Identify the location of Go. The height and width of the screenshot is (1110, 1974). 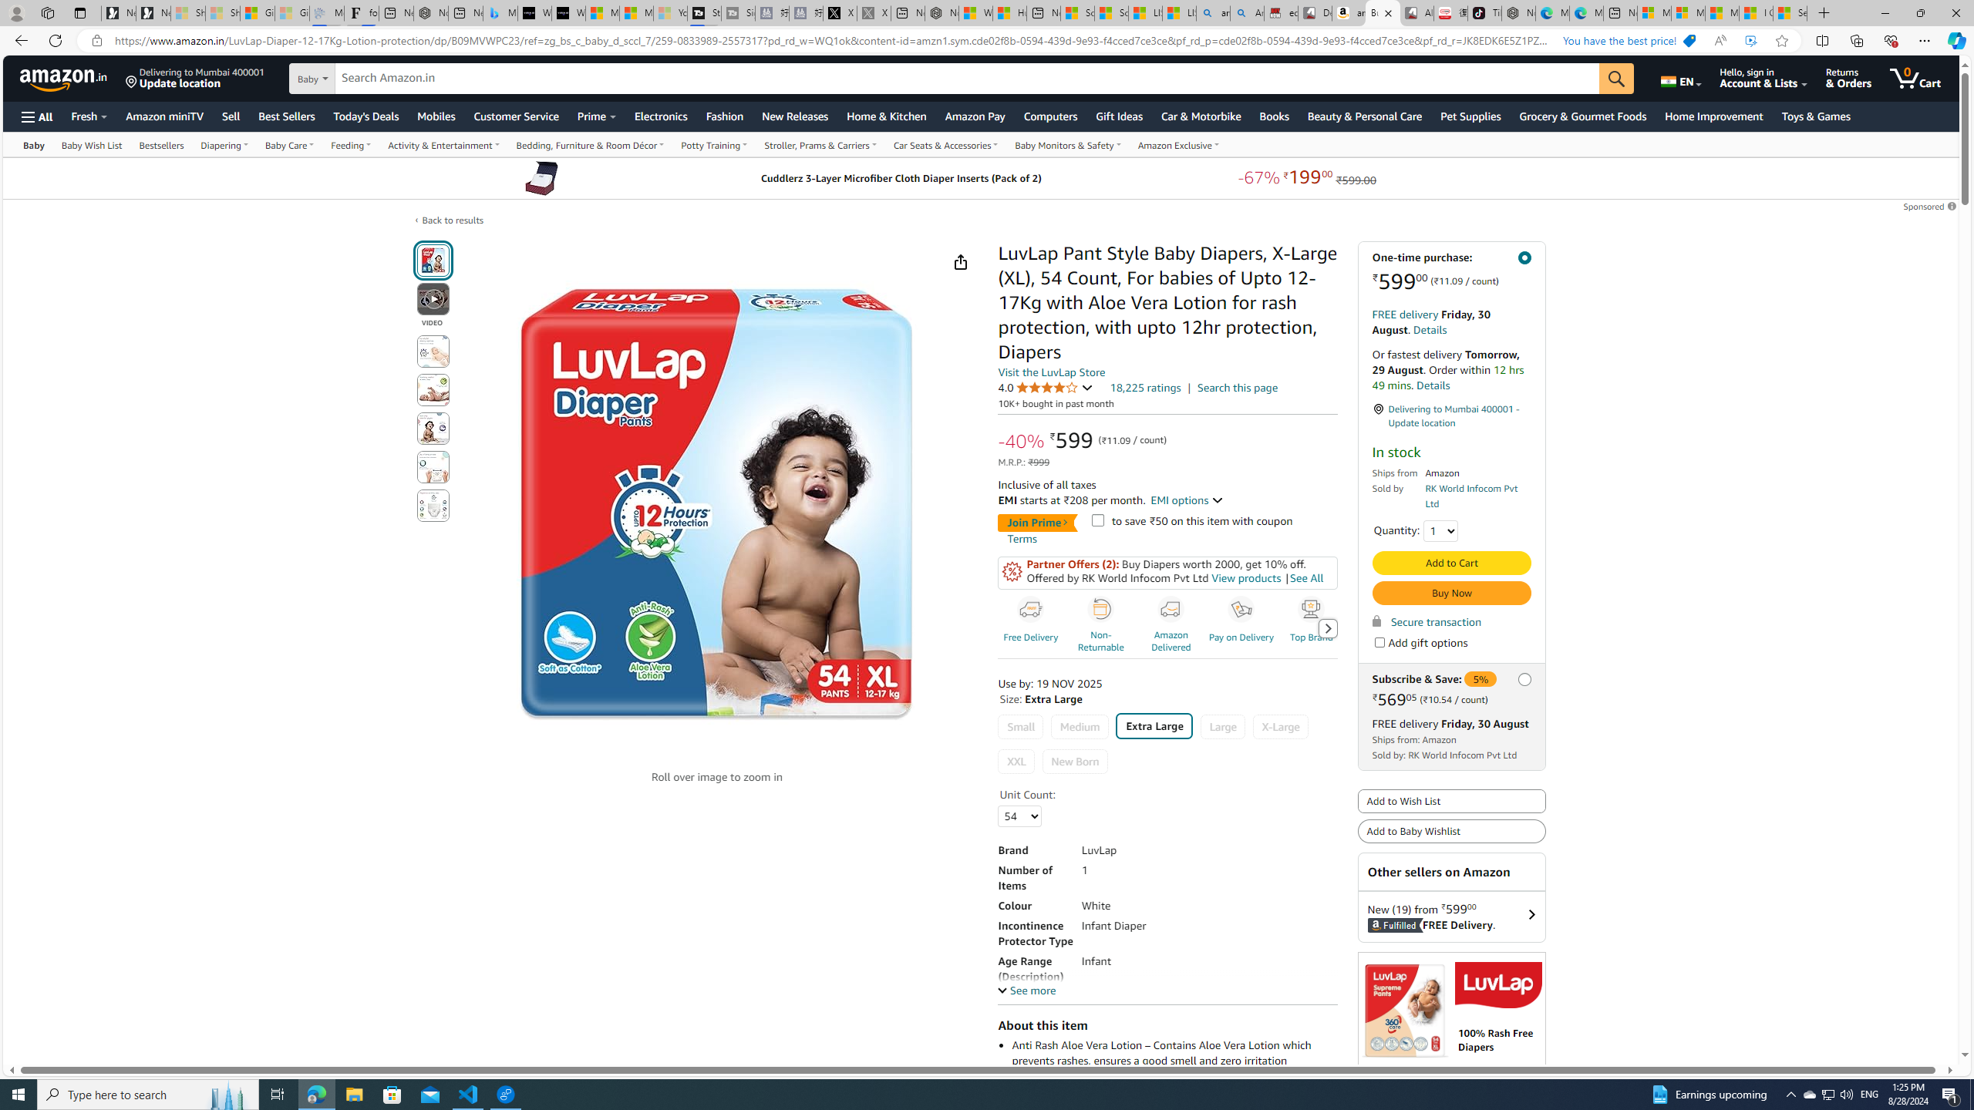
(1616, 79).